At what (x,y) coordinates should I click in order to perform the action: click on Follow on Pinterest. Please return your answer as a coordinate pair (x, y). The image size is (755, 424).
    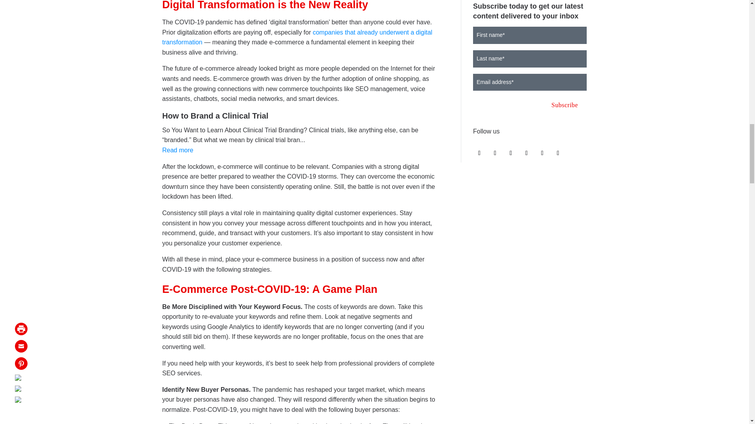
    Looking at the image, I should click on (558, 153).